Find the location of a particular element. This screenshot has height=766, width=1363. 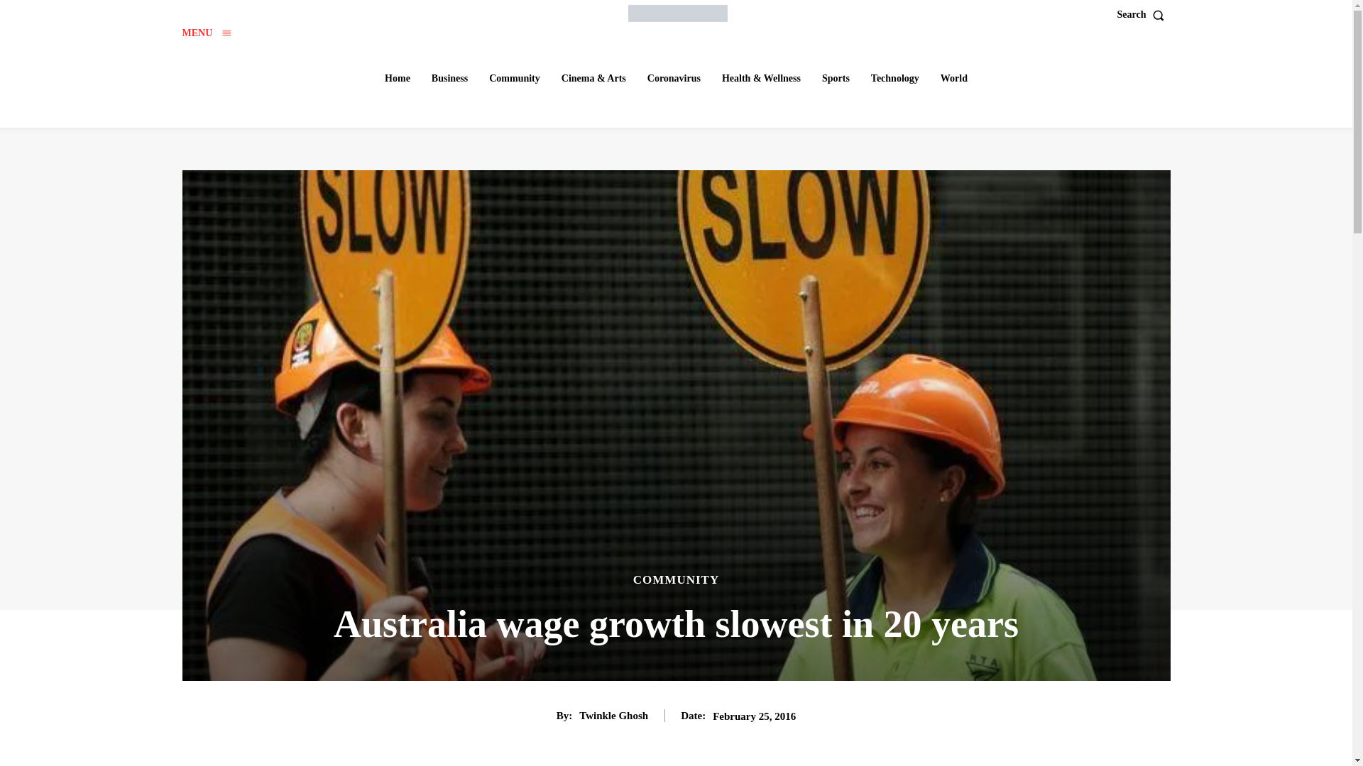

Sports is located at coordinates (836, 78).